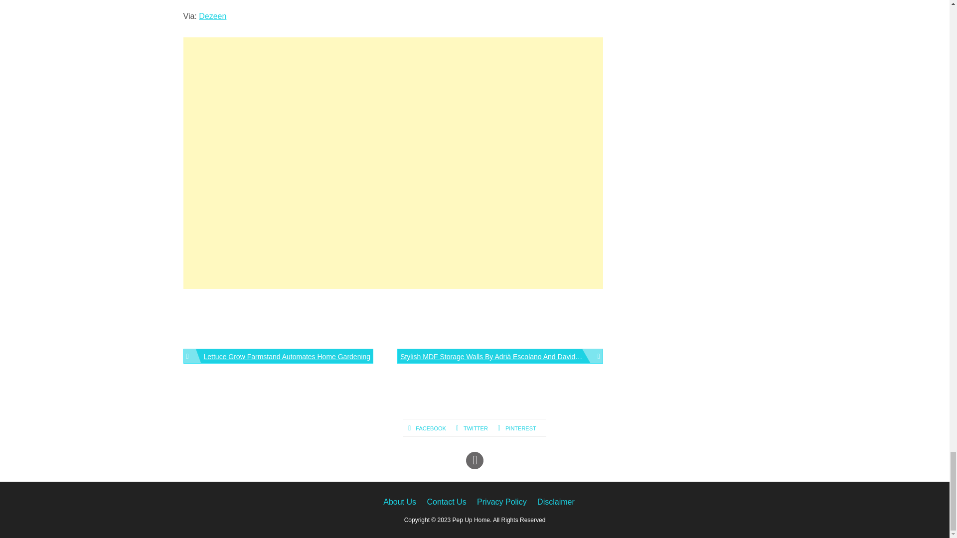 The height and width of the screenshot is (538, 957). I want to click on Contact Us, so click(447, 502).